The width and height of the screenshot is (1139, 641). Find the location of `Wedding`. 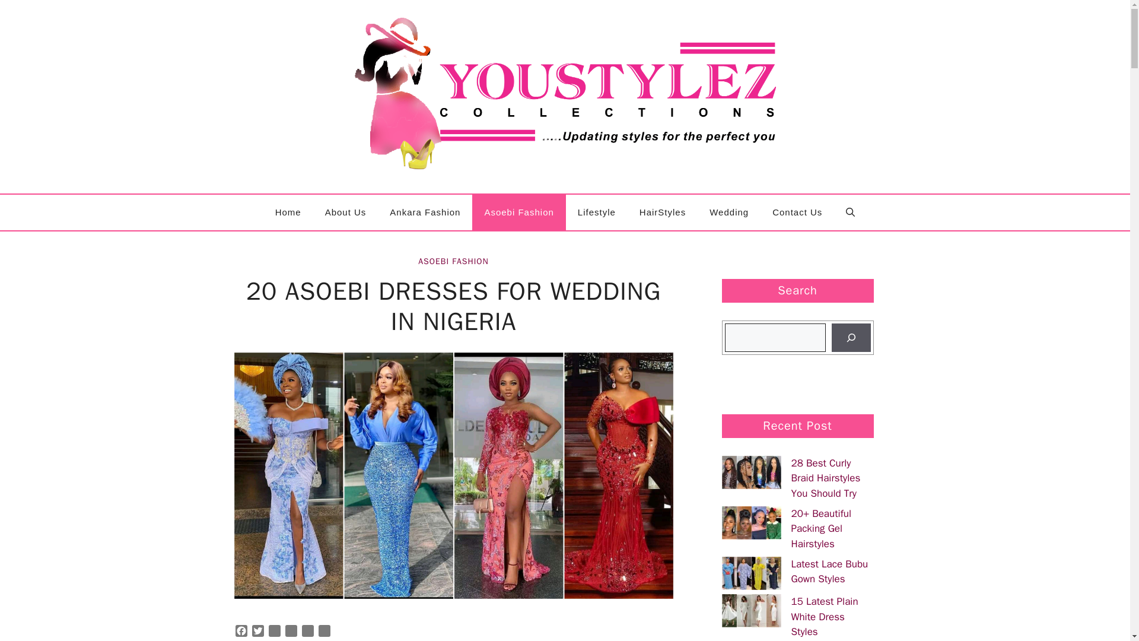

Wedding is located at coordinates (728, 212).